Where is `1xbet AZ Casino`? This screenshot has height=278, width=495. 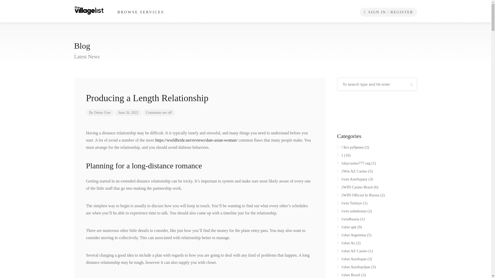
1xbet AZ Casino is located at coordinates (352, 252).